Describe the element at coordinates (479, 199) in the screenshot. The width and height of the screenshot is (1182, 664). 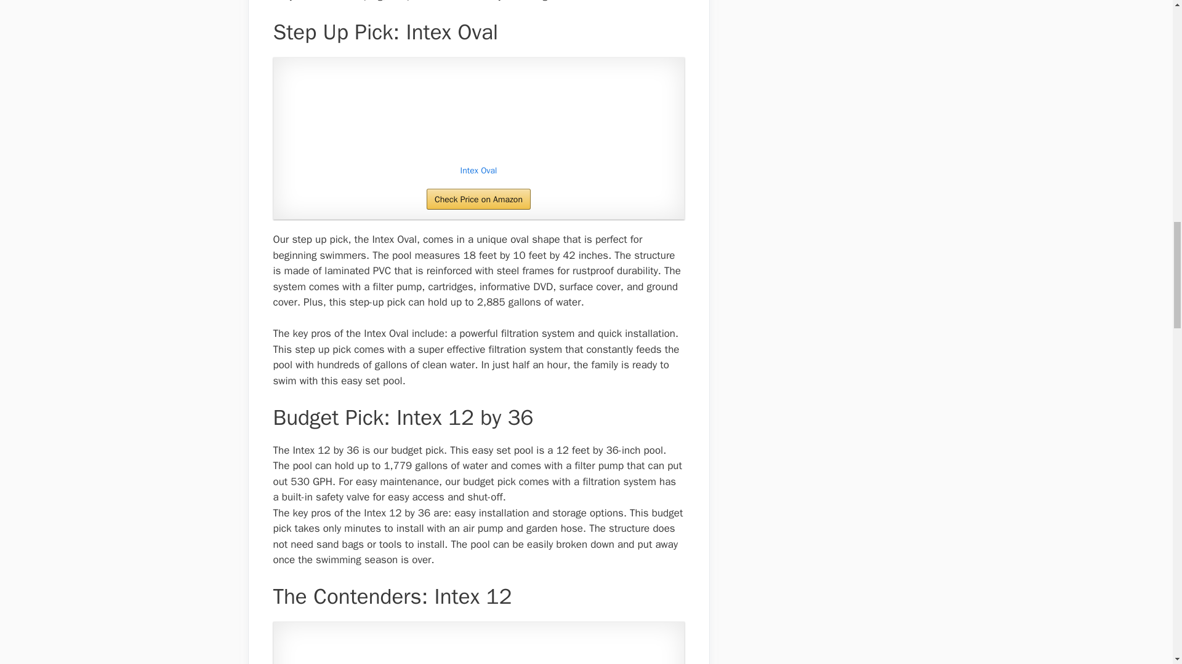
I see `Check Price on Amazon` at that location.